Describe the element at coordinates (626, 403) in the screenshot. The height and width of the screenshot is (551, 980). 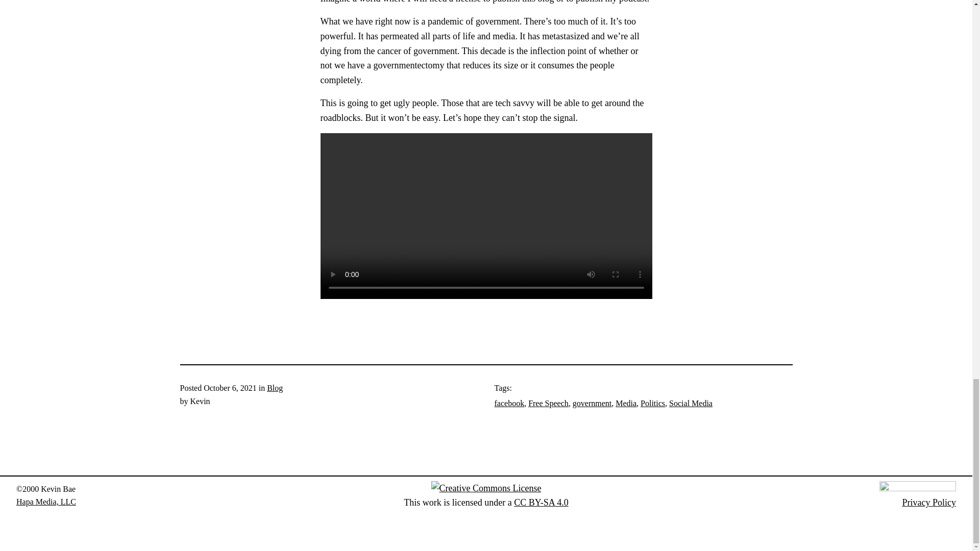
I see `Media` at that location.